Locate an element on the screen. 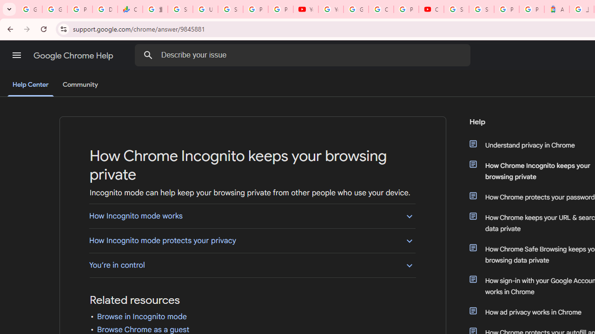 This screenshot has height=334, width=595. Sign in - Google Accounts is located at coordinates (180, 9).